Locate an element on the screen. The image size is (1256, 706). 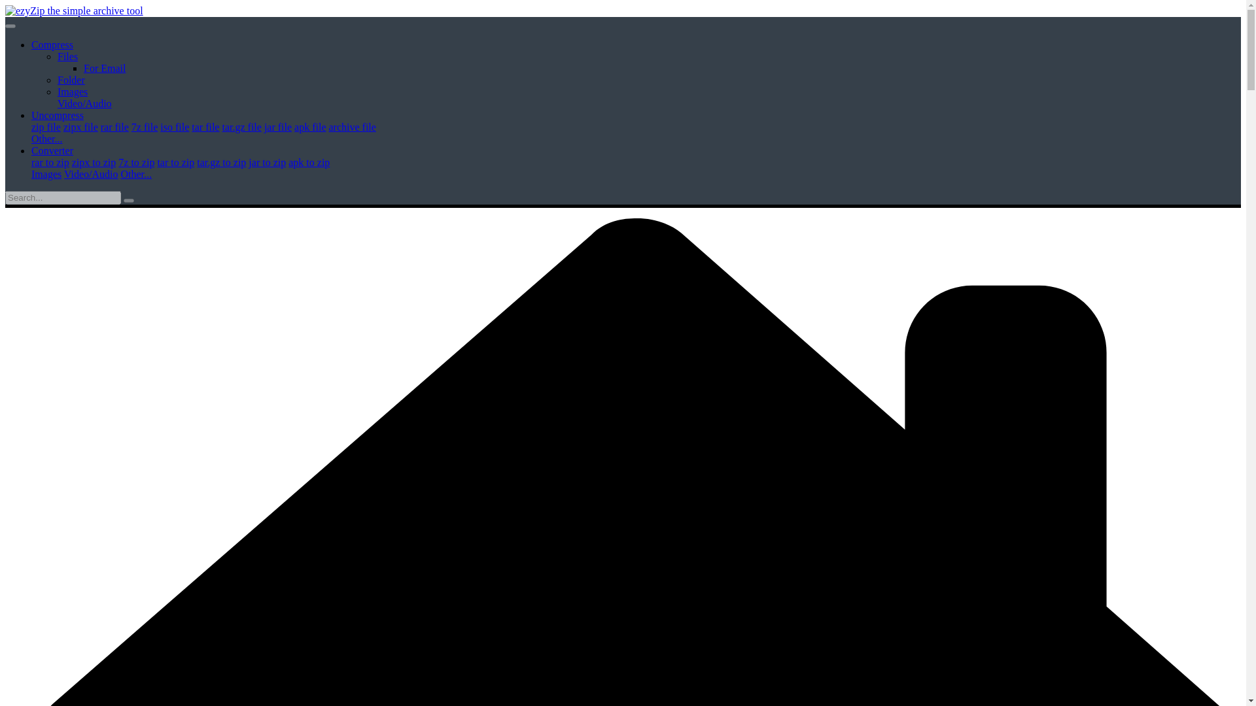
Converter is located at coordinates (52, 150).